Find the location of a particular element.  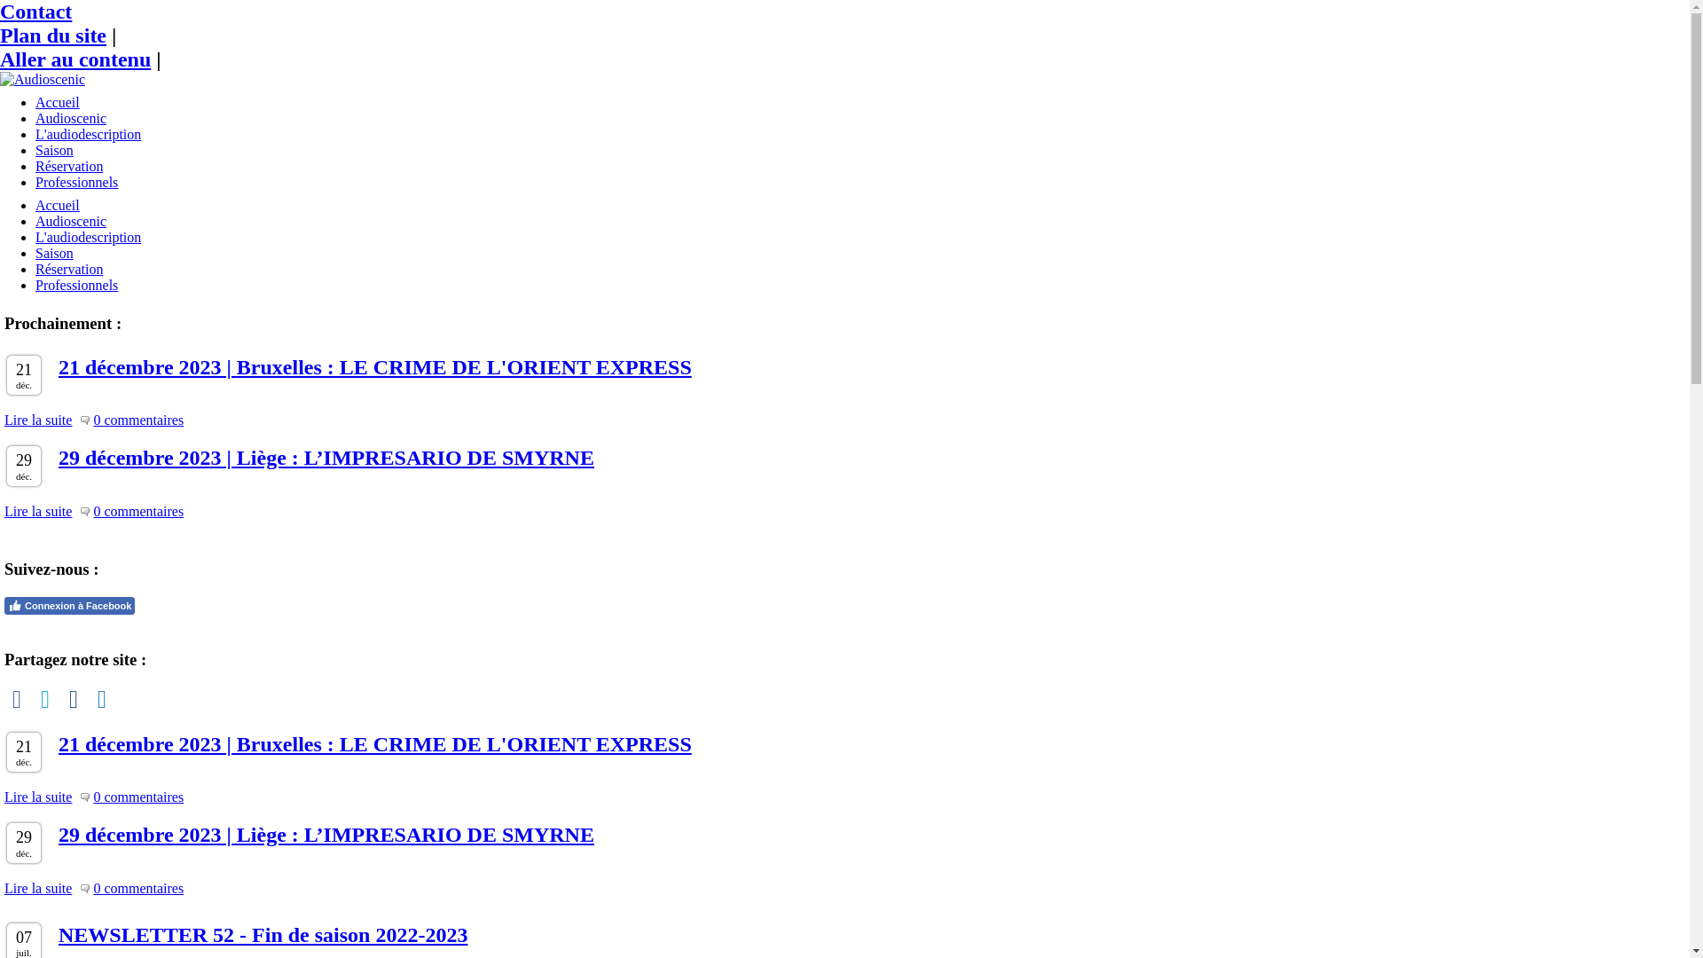

Plan du site is located at coordinates (53, 35).